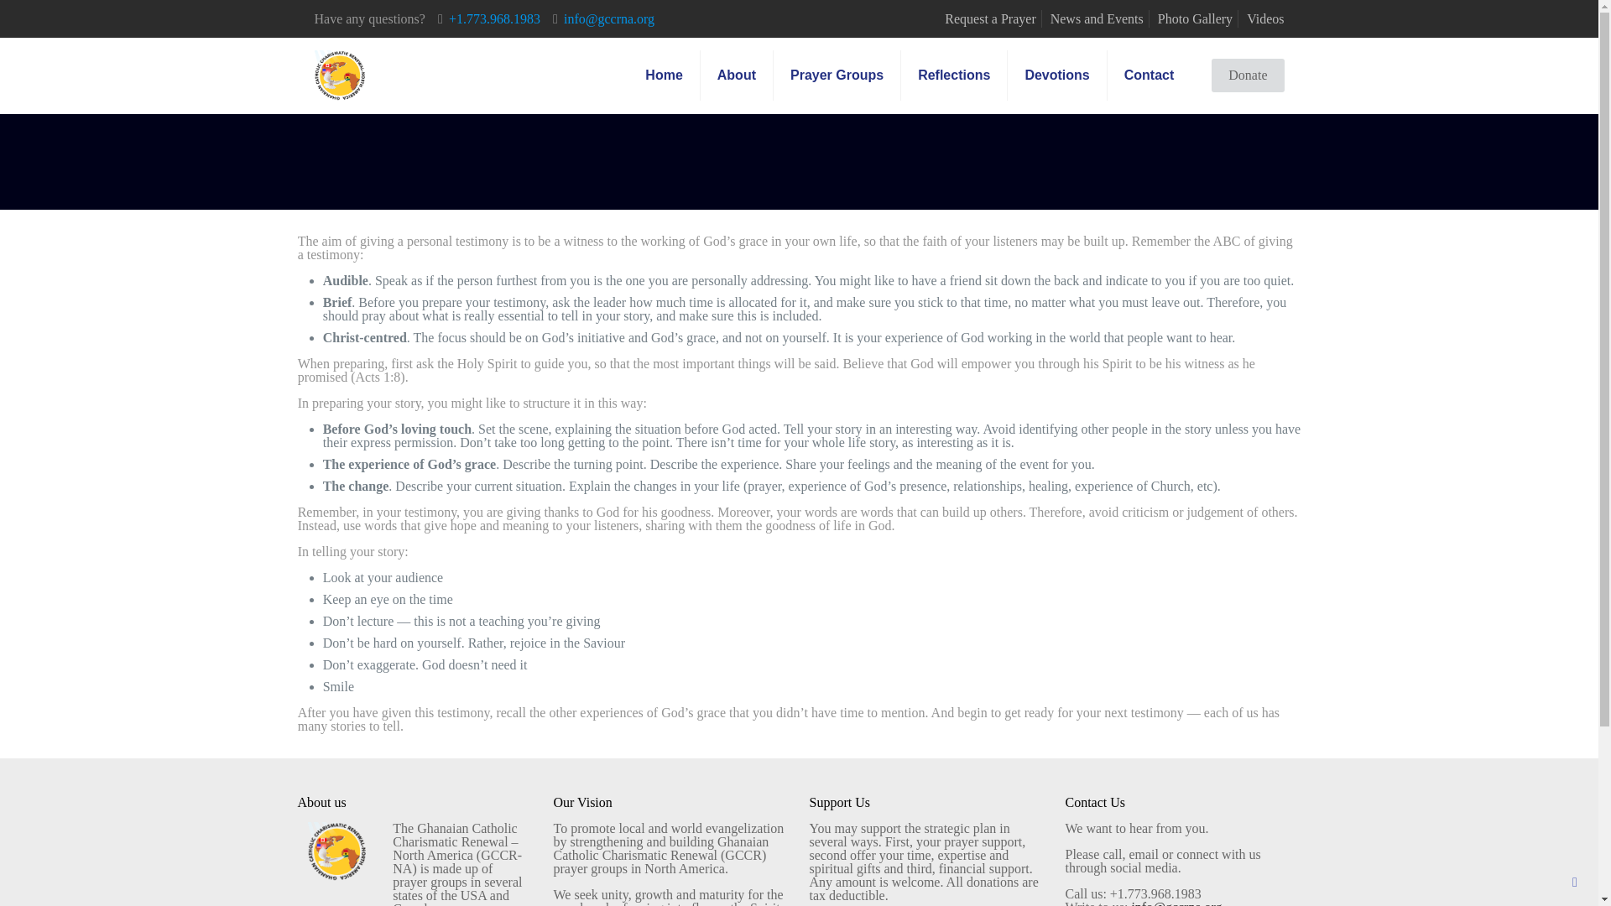  Describe the element at coordinates (1150, 75) in the screenshot. I see `Contact` at that location.